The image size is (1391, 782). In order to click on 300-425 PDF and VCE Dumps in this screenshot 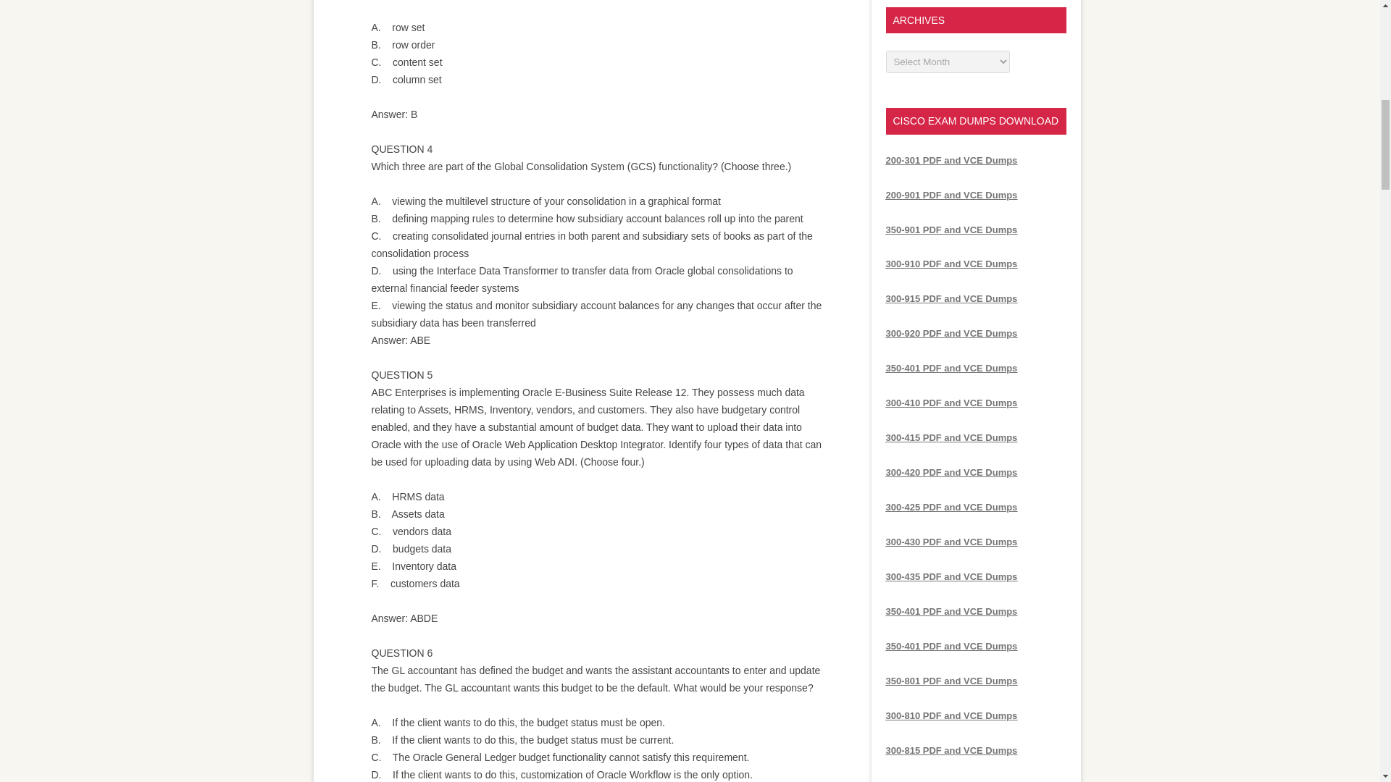, I will do `click(951, 507)`.